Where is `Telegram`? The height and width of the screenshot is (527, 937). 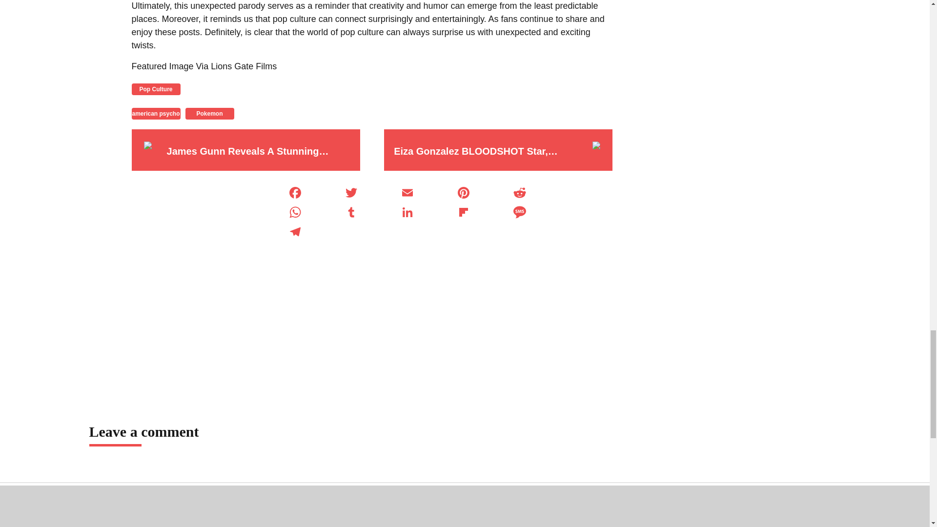
Telegram is located at coordinates (310, 233).